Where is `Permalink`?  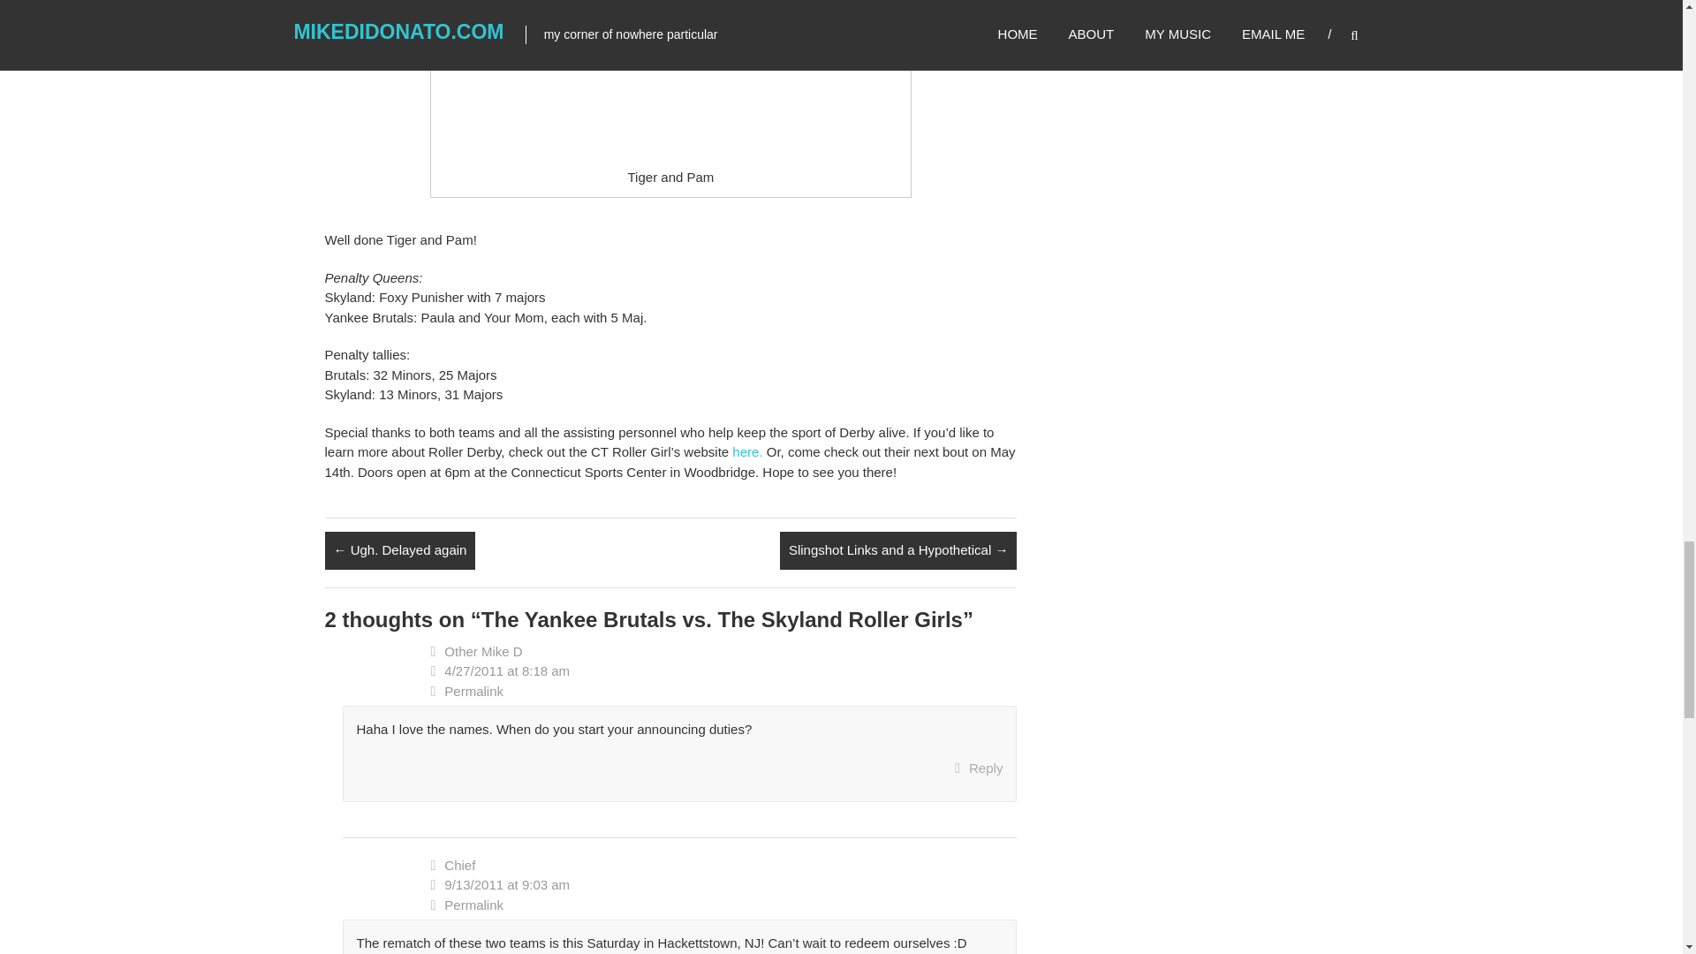 Permalink is located at coordinates (724, 692).